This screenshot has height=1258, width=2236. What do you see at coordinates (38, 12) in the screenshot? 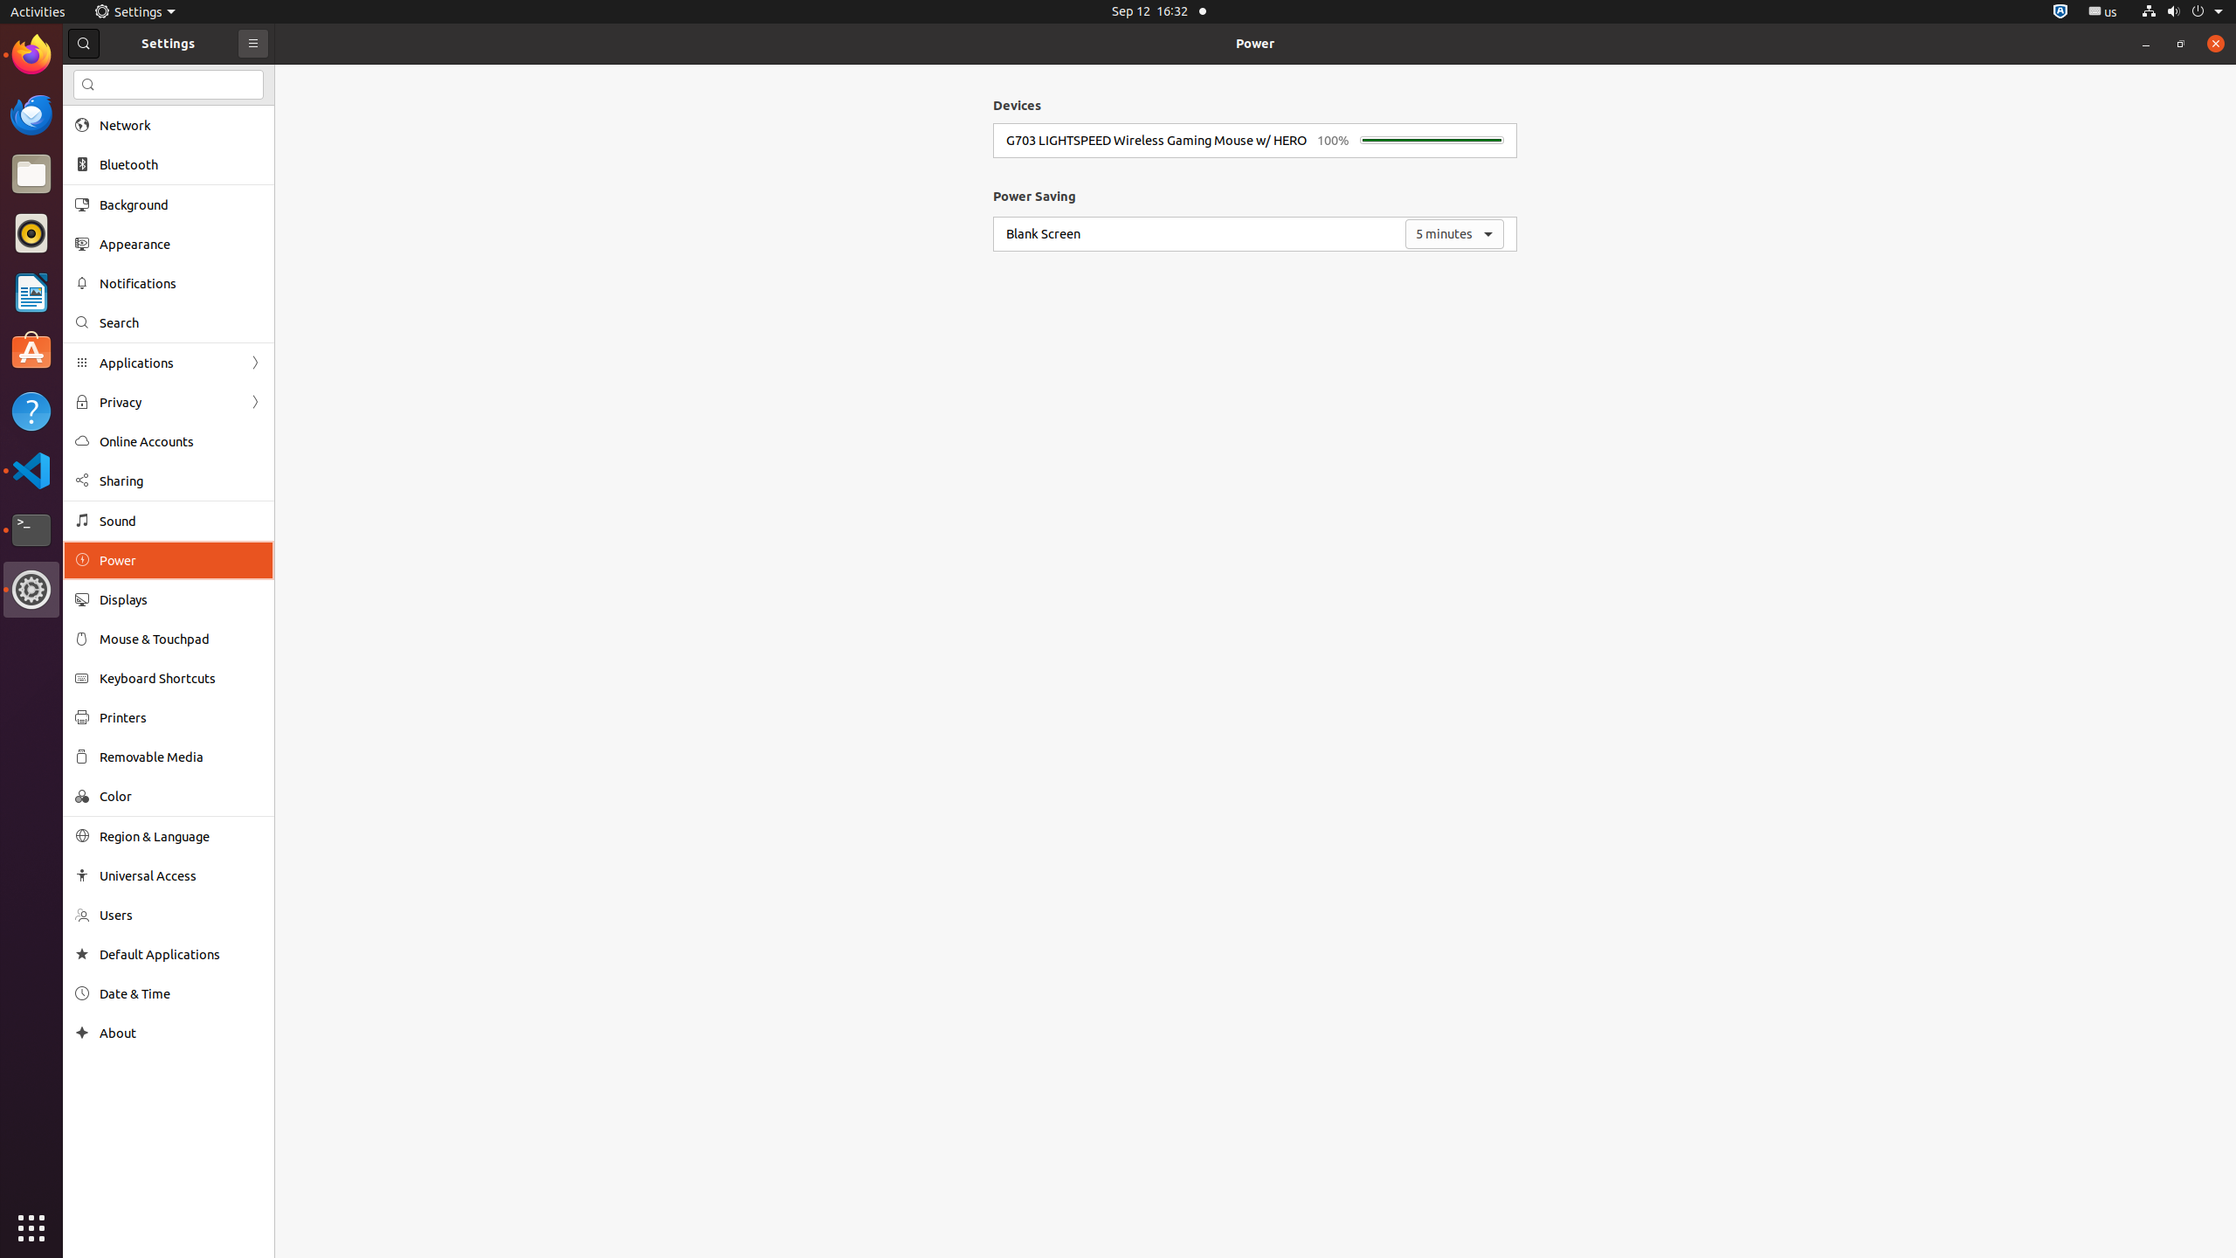
I see `Activities` at bounding box center [38, 12].